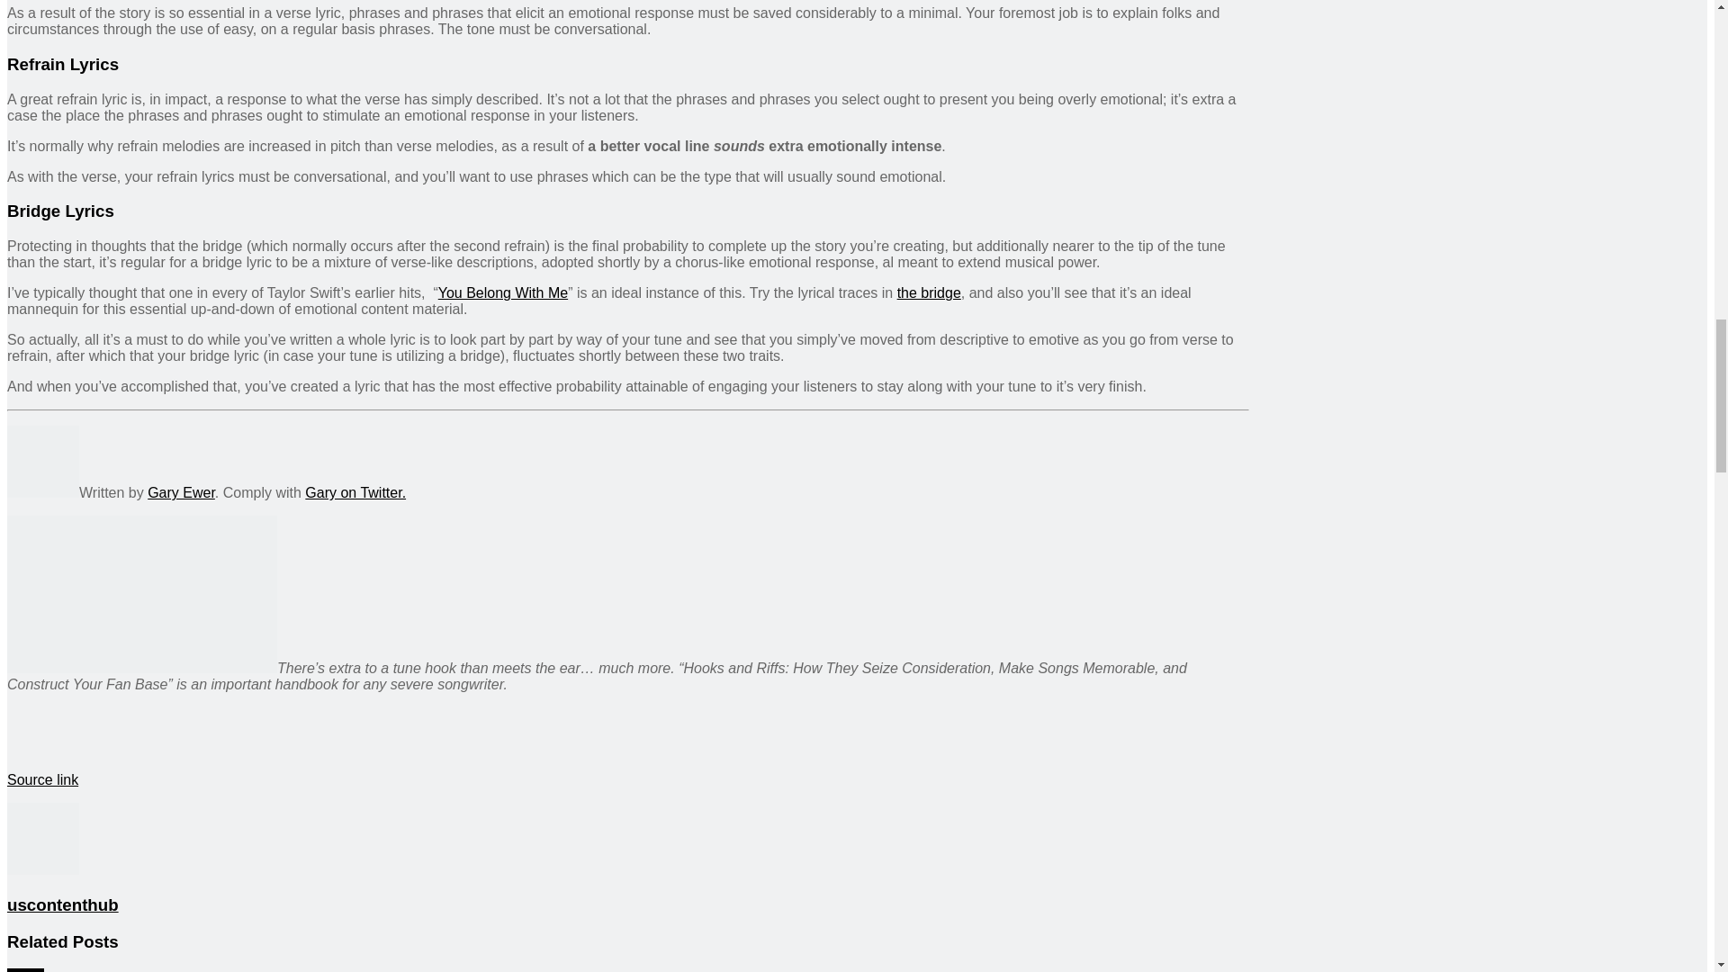 The height and width of the screenshot is (972, 1728). I want to click on You Belong With Me, so click(503, 292).